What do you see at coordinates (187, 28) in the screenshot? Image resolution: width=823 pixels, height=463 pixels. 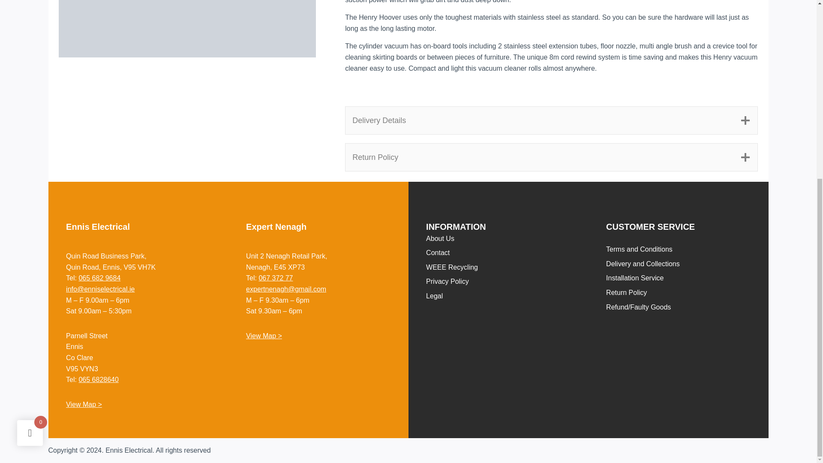 I see `Henry Vacuum Cleaner-0` at bounding box center [187, 28].